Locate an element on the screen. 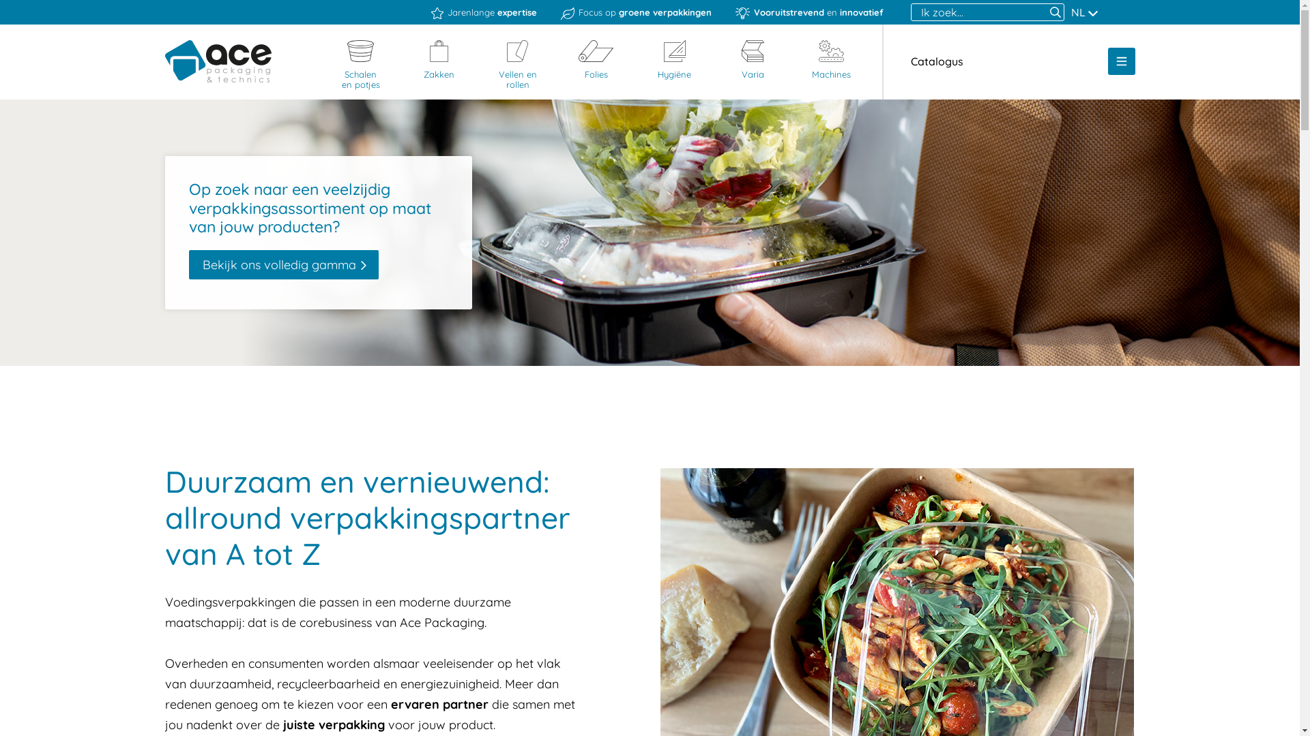 The height and width of the screenshot is (736, 1310). Varia is located at coordinates (753, 60).